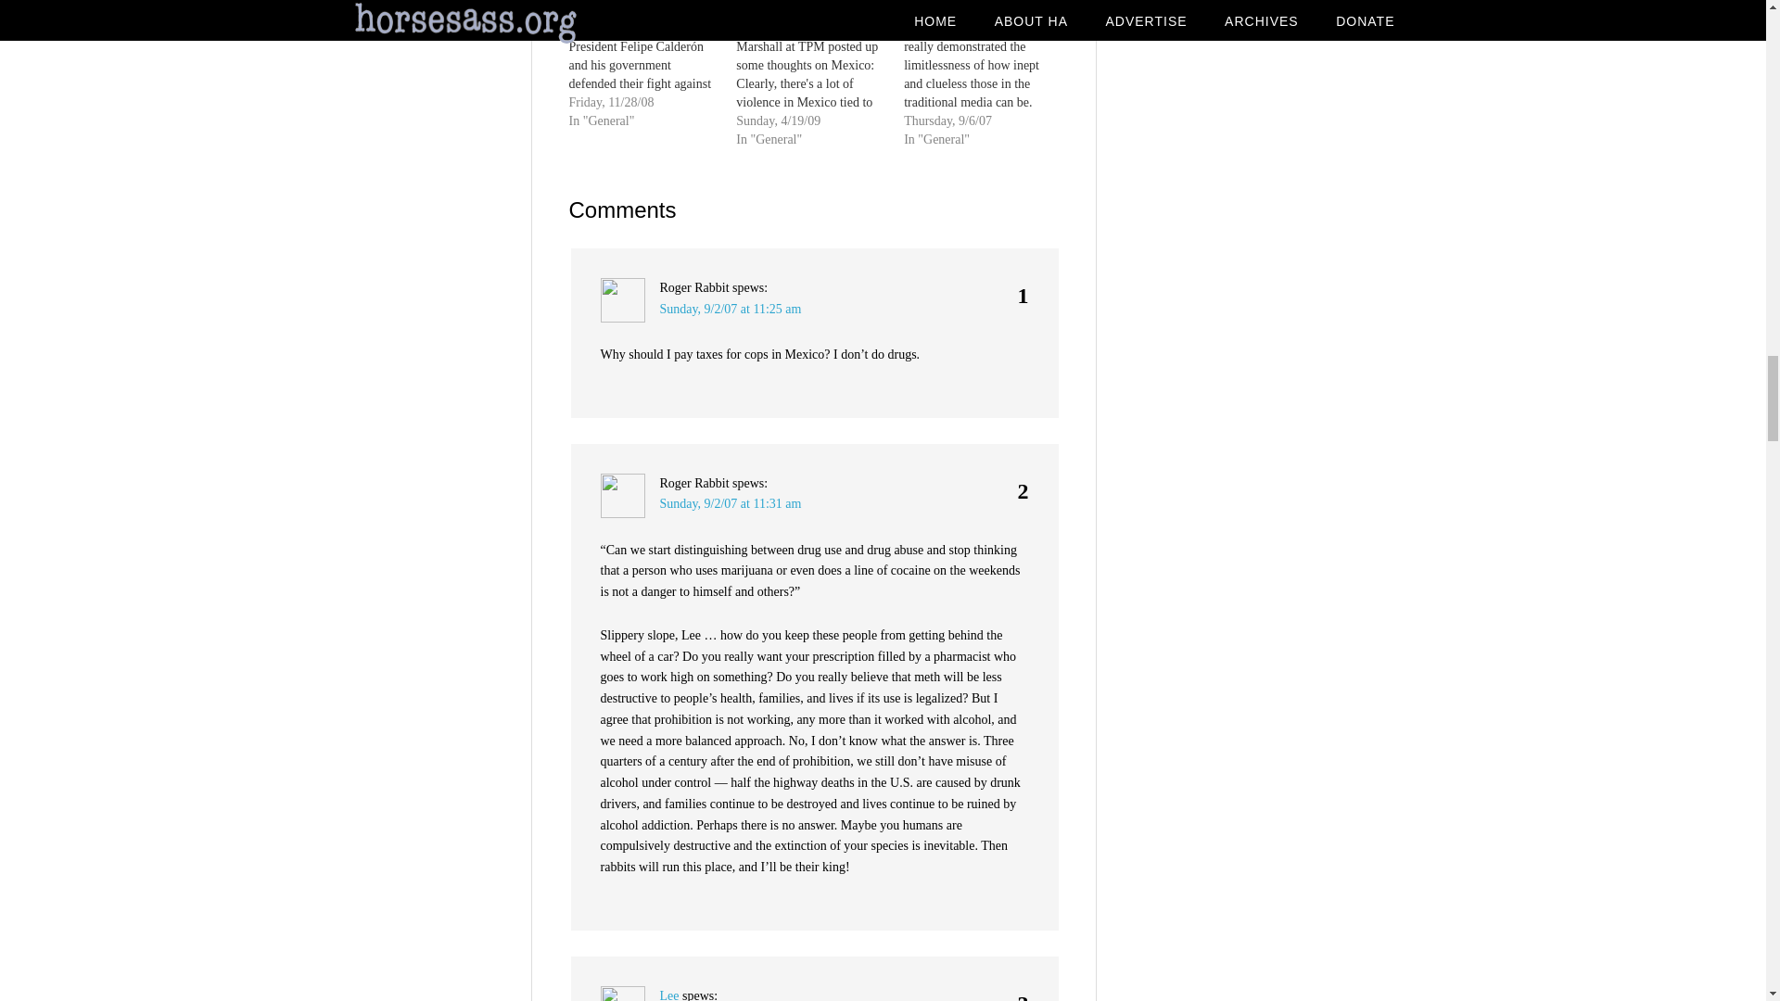 The image size is (1780, 1001). What do you see at coordinates (972, 8) in the screenshot?
I see `The View From Inside the Bubble` at bounding box center [972, 8].